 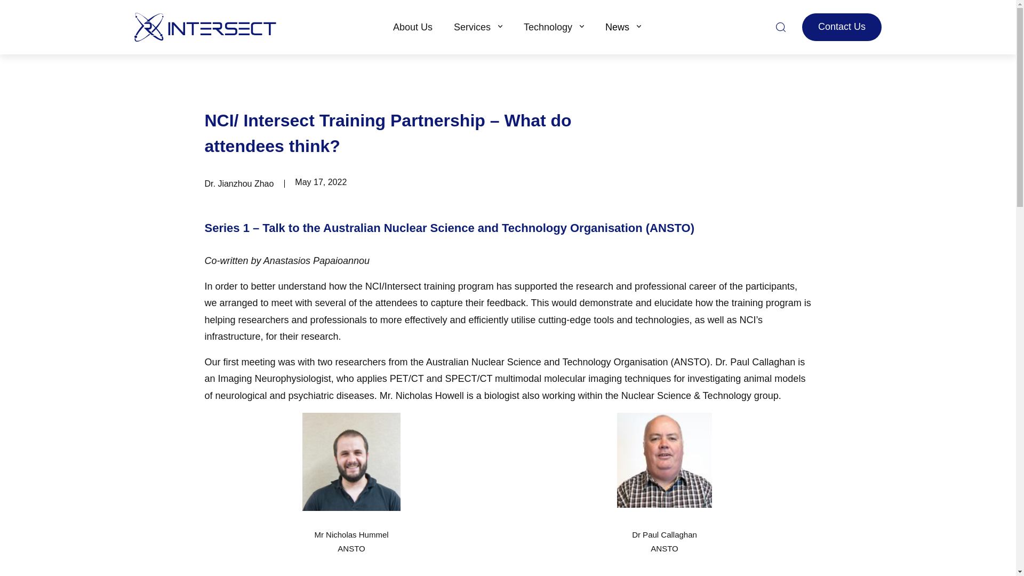 What do you see at coordinates (554, 27) in the screenshot?
I see `Technology` at bounding box center [554, 27].